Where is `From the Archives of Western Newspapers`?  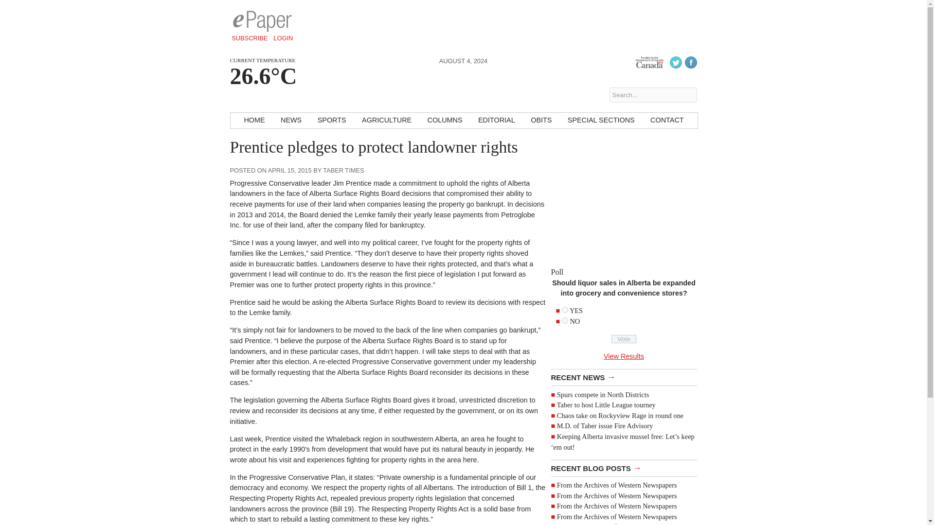 From the Archives of Western Newspapers is located at coordinates (617, 524).